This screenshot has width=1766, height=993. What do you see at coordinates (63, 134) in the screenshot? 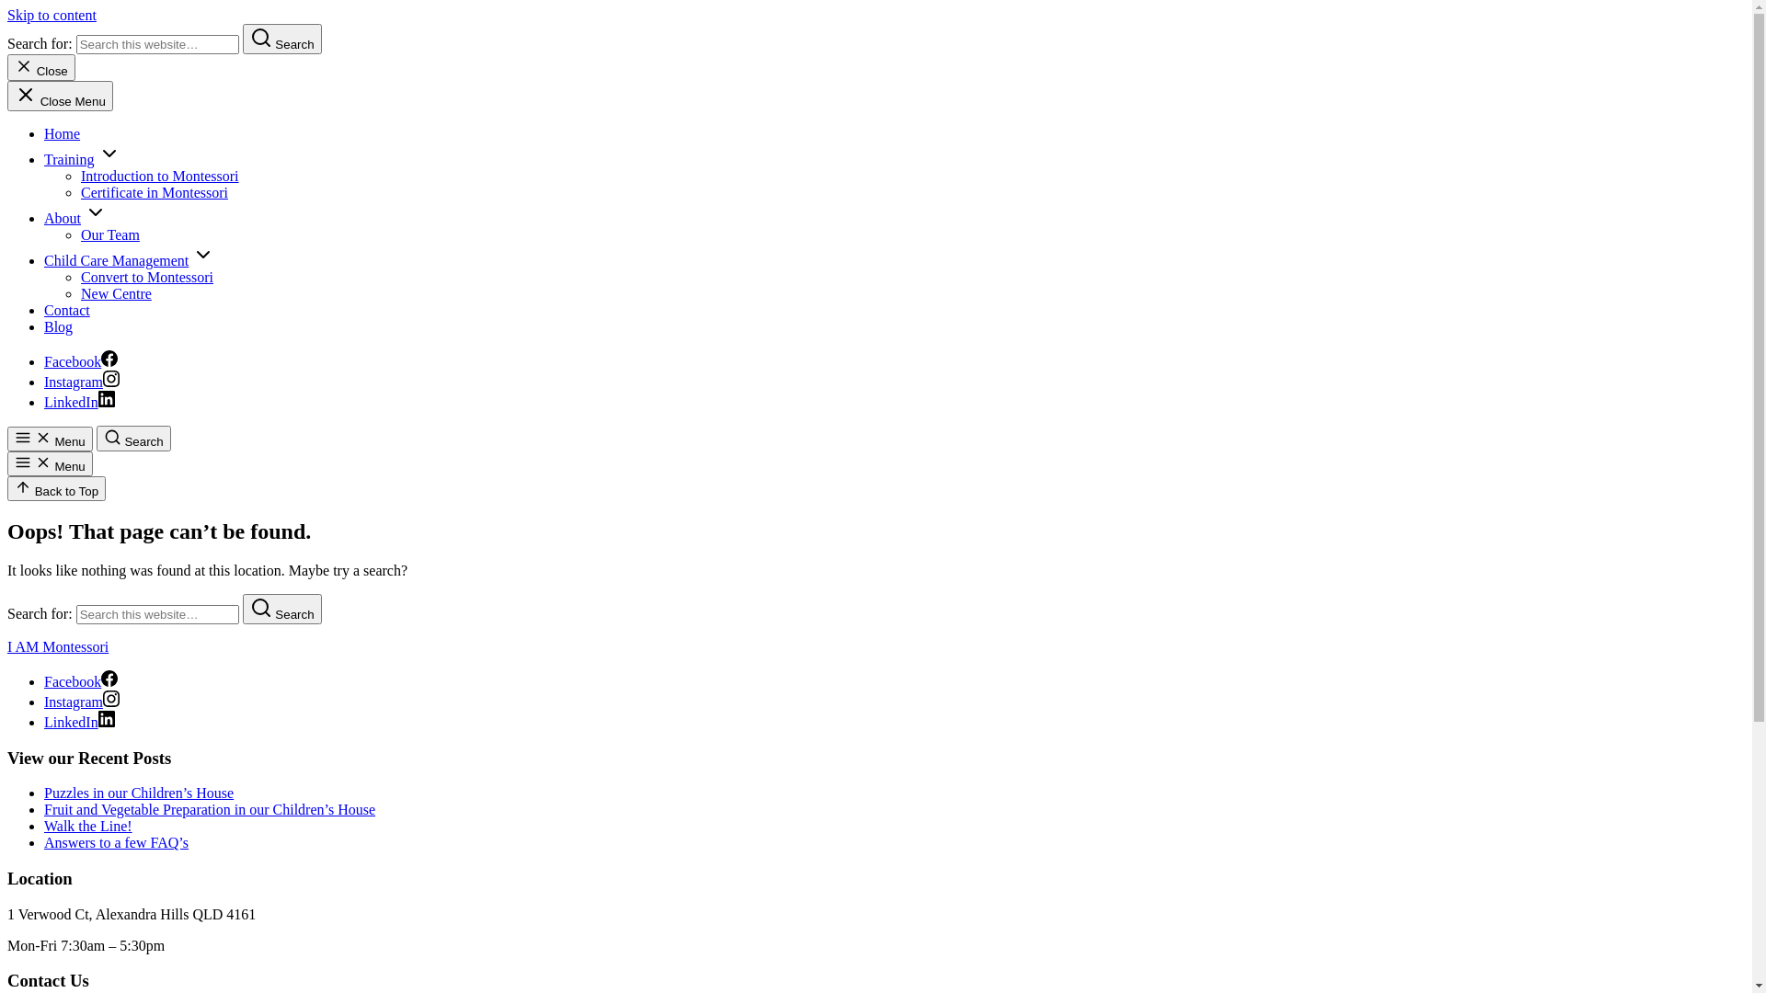
I see `Home` at bounding box center [63, 134].